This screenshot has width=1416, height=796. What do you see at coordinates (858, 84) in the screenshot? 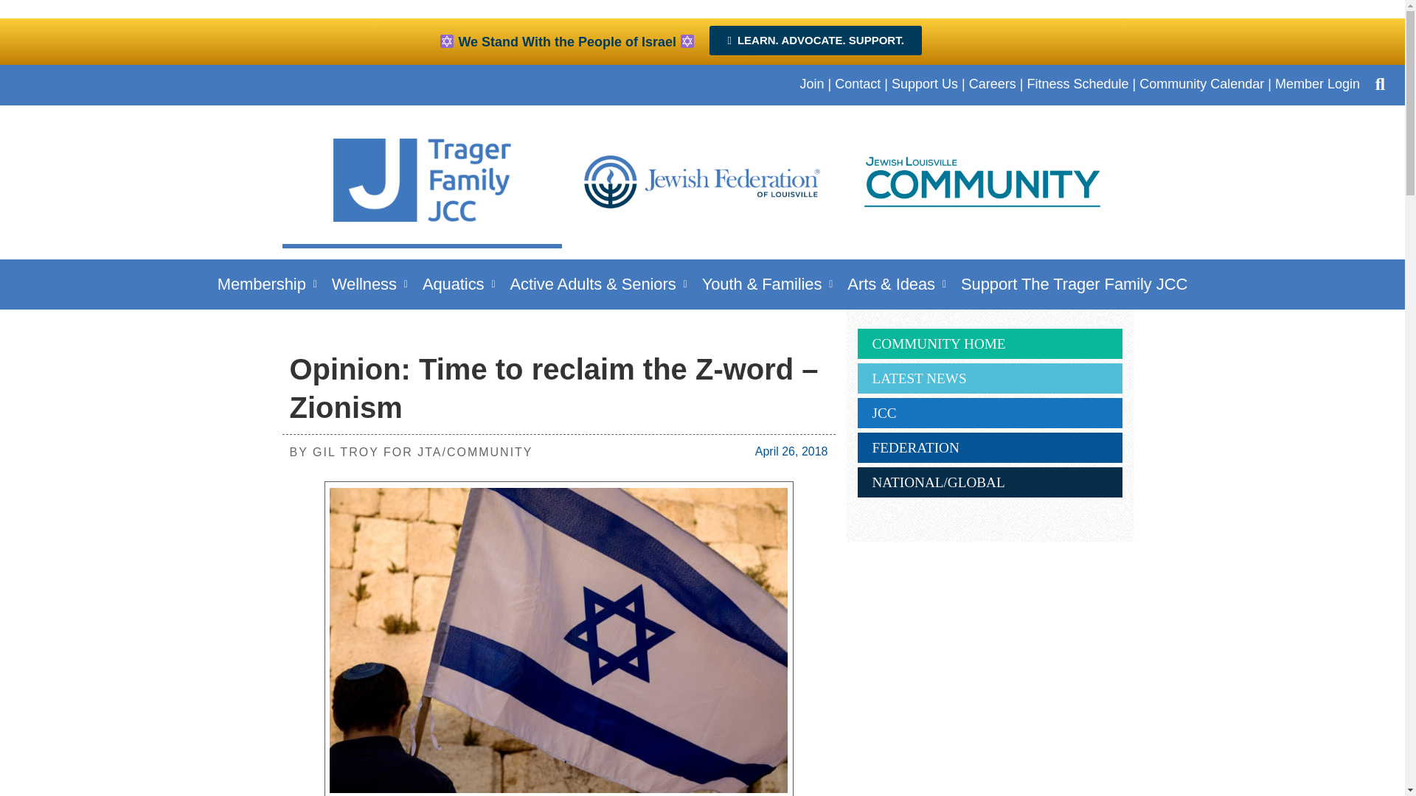
I see `Contact` at bounding box center [858, 84].